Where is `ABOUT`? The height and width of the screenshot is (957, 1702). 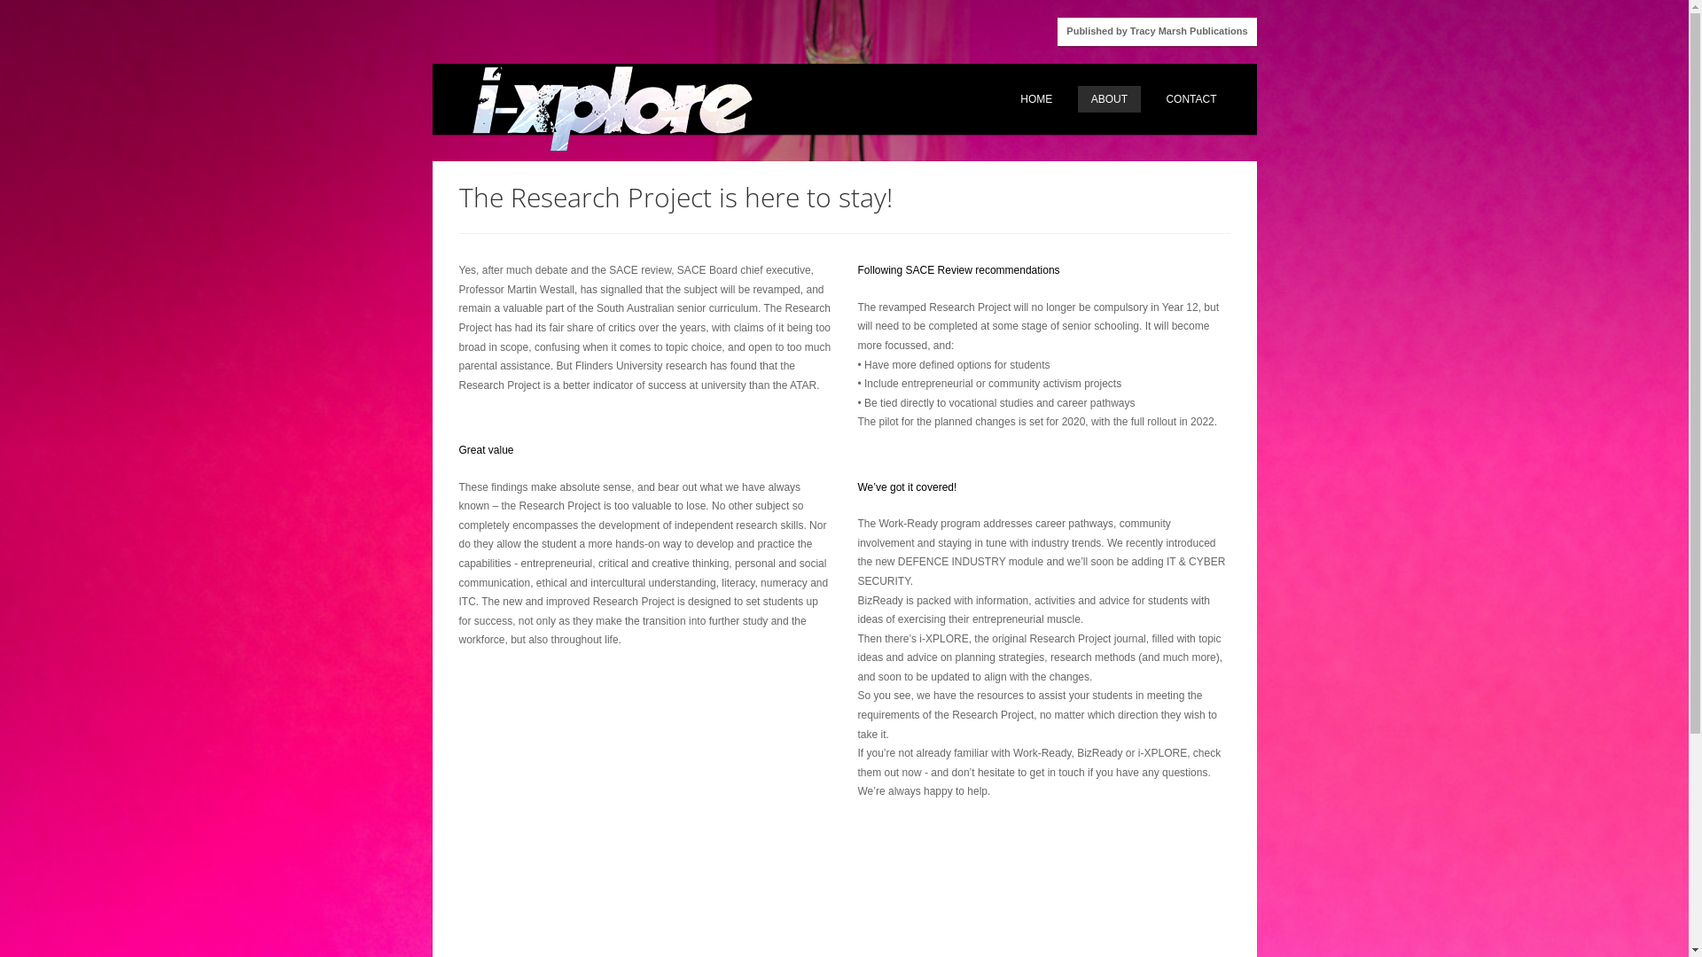
ABOUT is located at coordinates (1110, 99).